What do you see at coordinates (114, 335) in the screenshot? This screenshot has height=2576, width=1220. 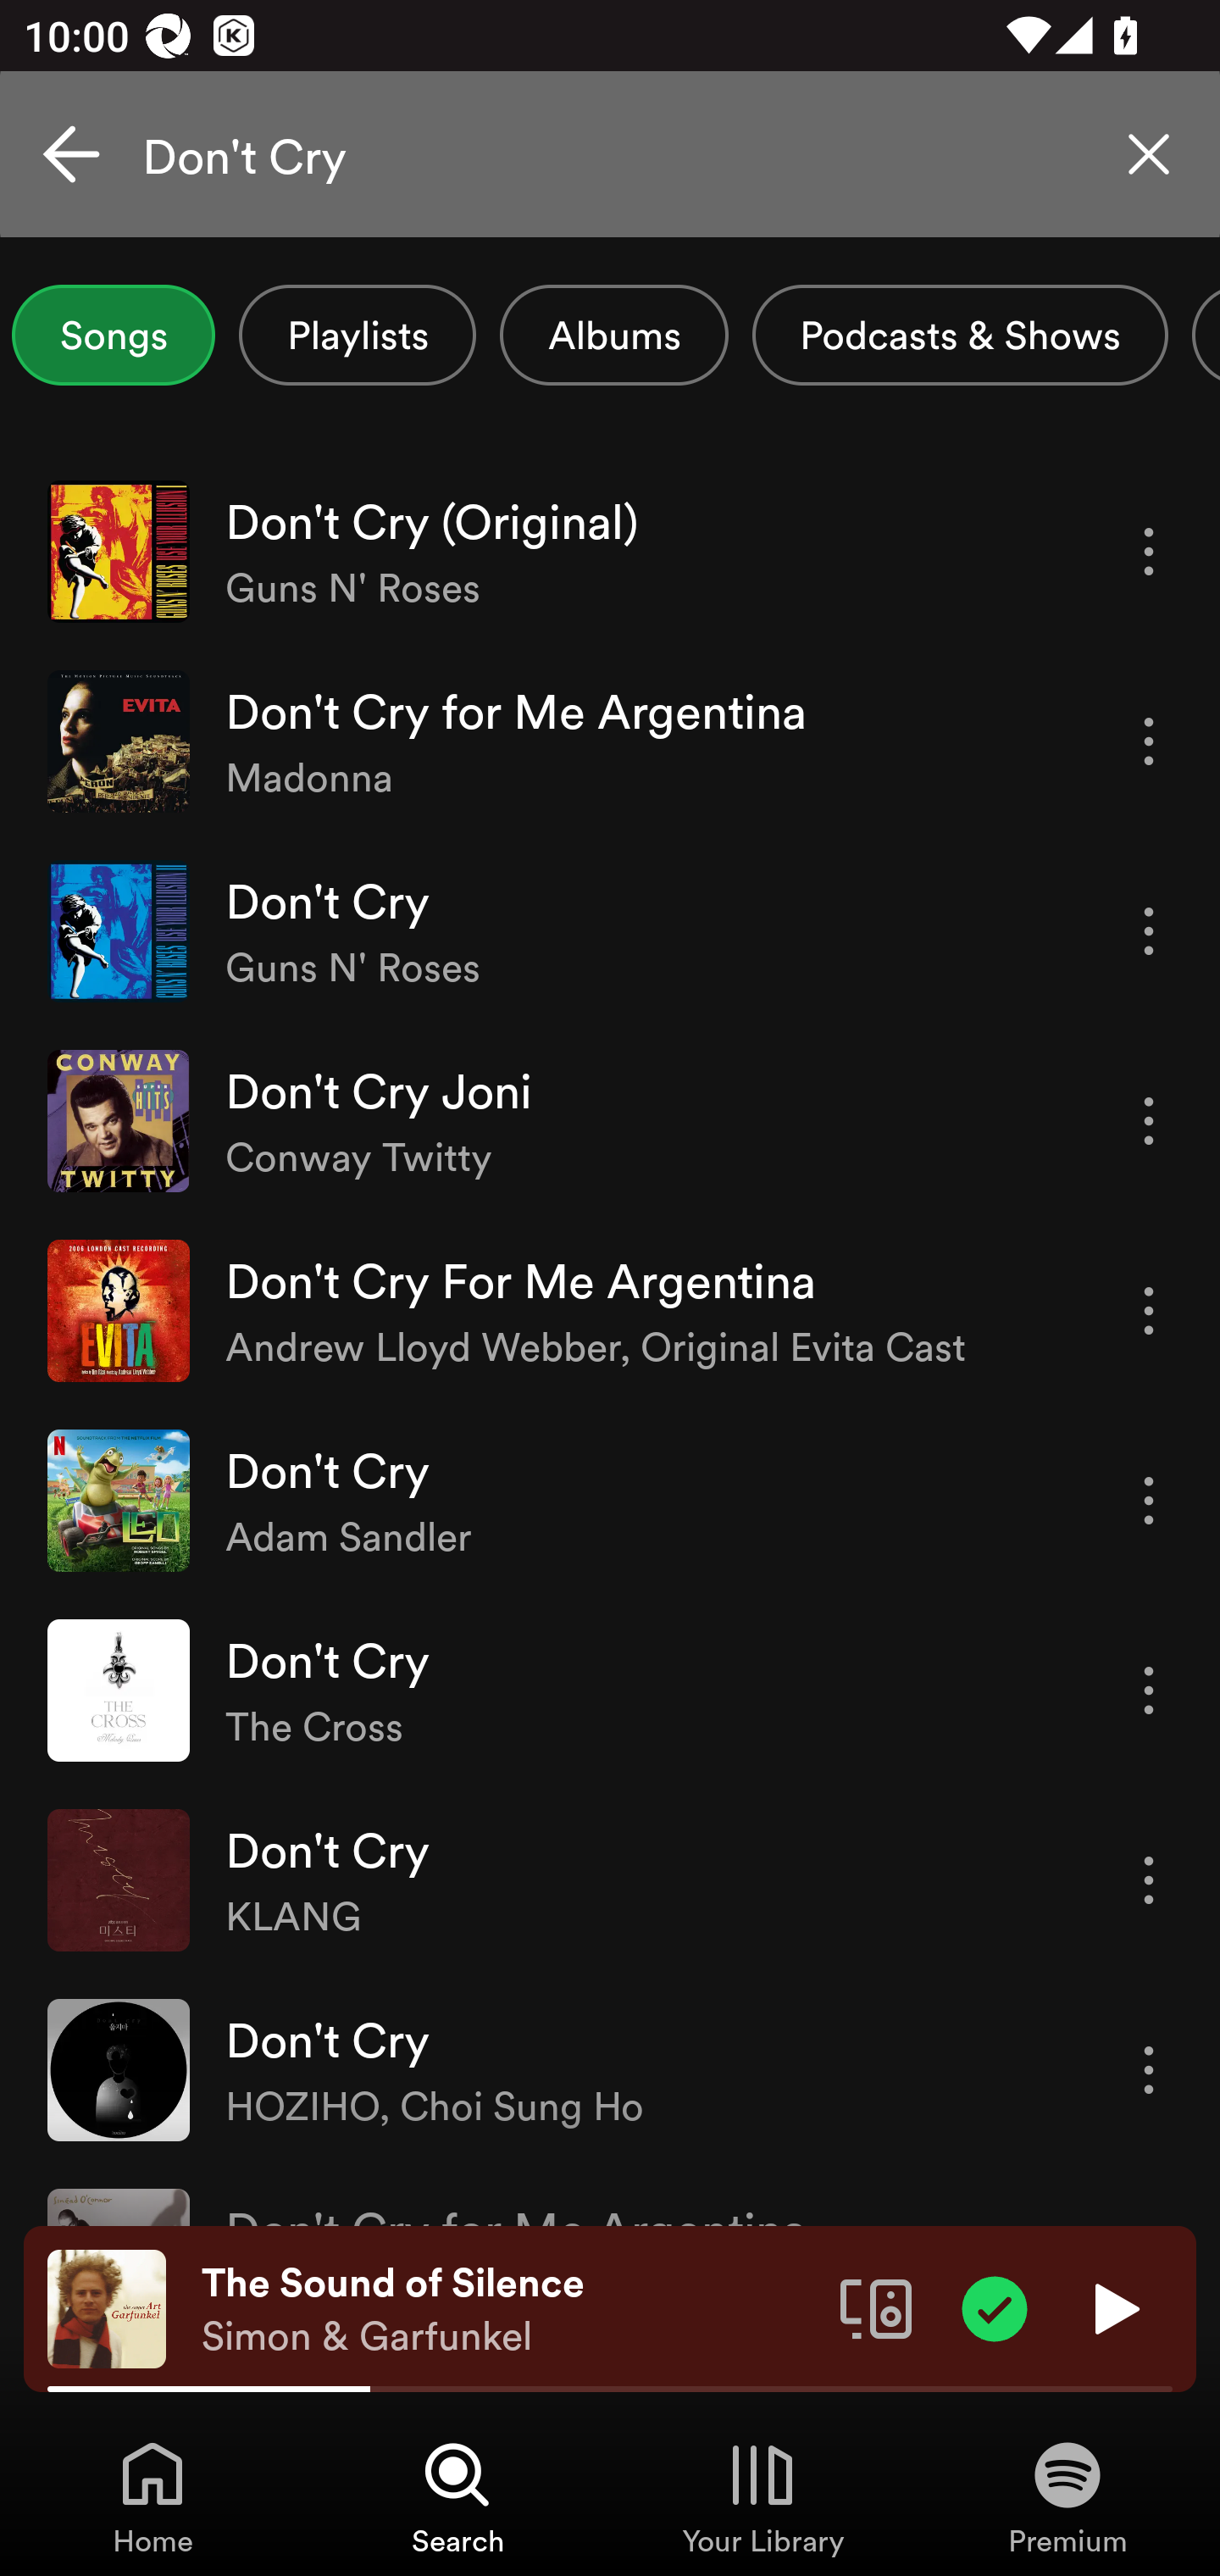 I see `Songs` at bounding box center [114, 335].